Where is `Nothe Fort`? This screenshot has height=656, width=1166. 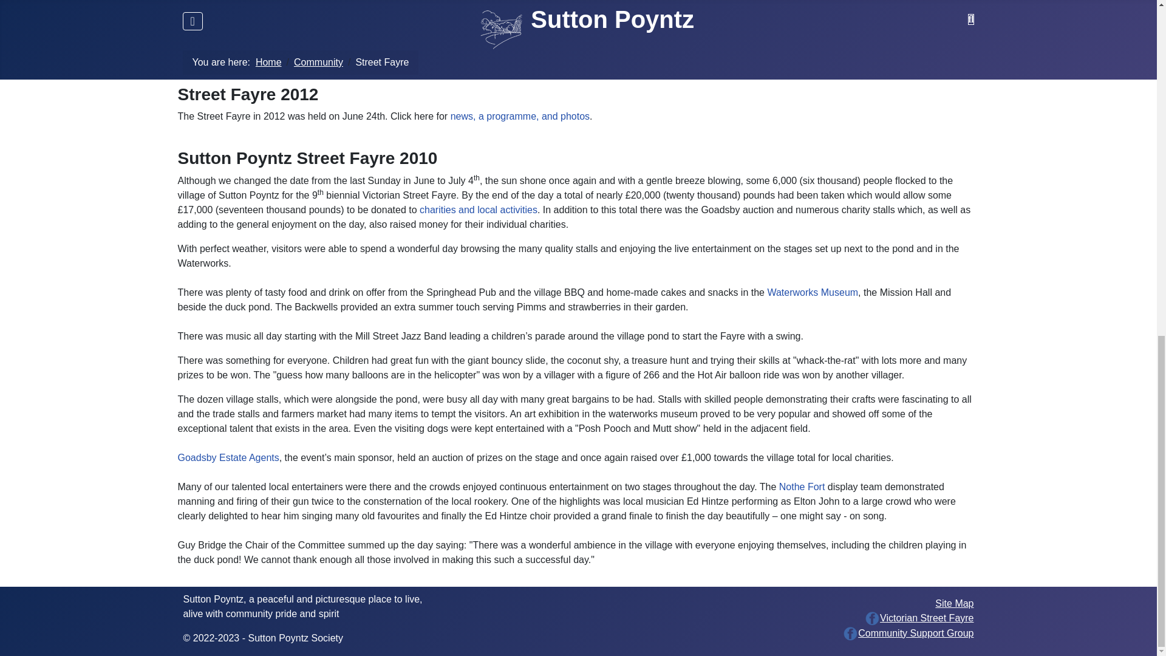 Nothe Fort is located at coordinates (802, 487).